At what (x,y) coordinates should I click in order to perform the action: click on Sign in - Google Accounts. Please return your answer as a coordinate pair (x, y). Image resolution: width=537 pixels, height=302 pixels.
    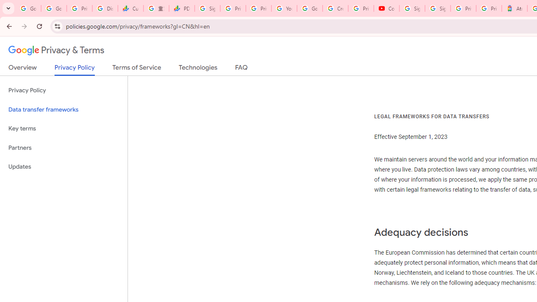
    Looking at the image, I should click on (437, 8).